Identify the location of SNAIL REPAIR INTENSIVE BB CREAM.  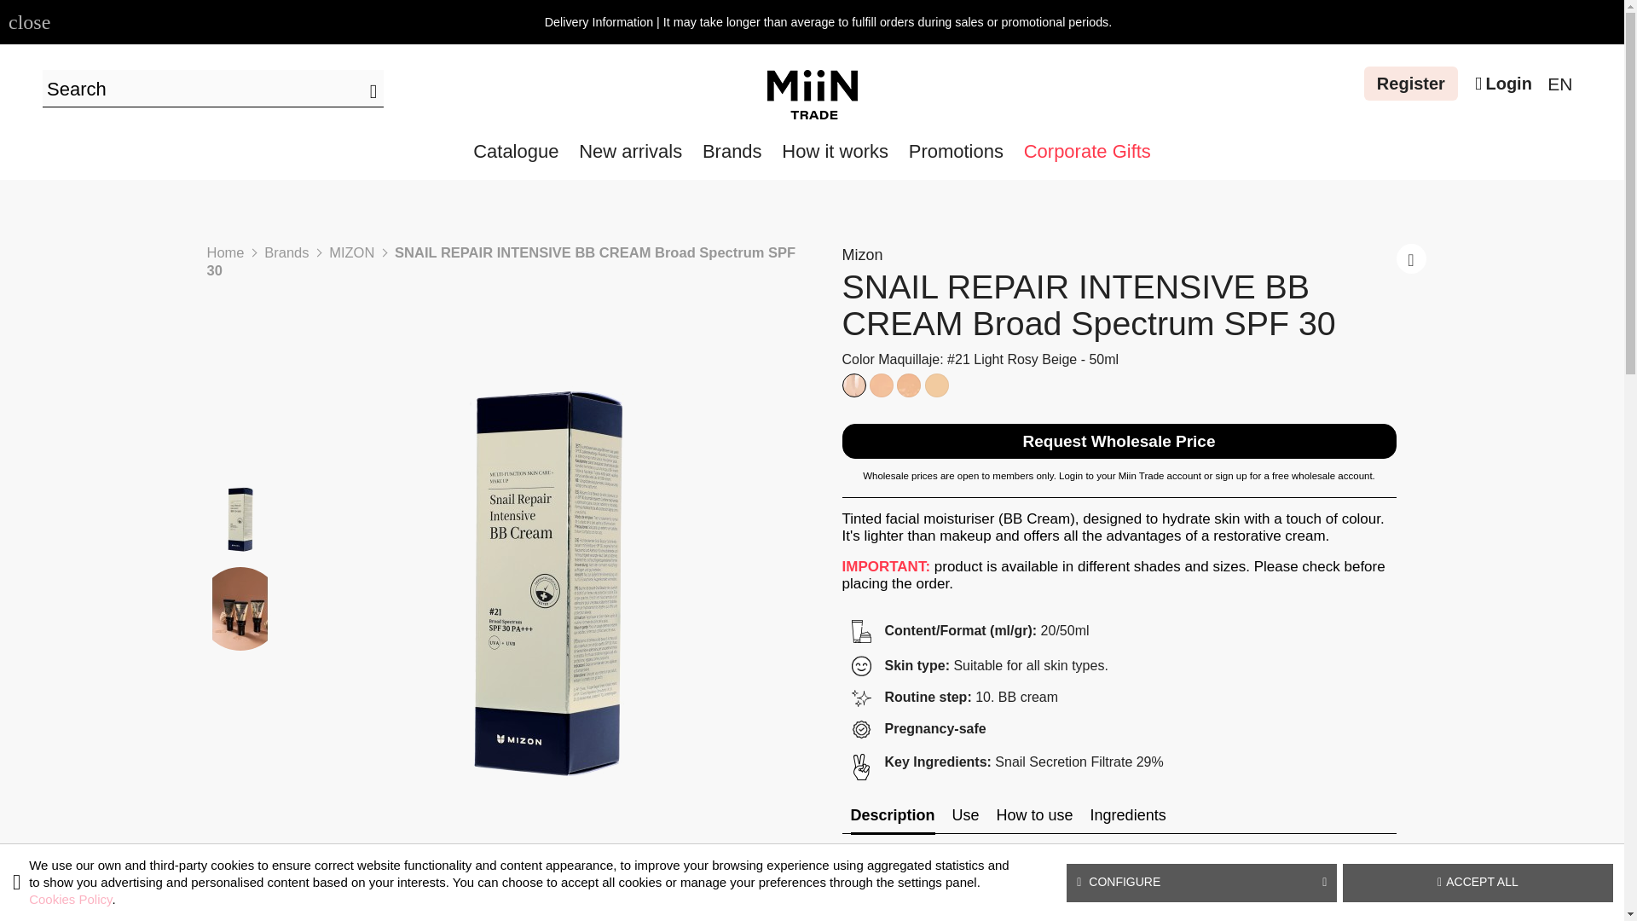
(240, 609).